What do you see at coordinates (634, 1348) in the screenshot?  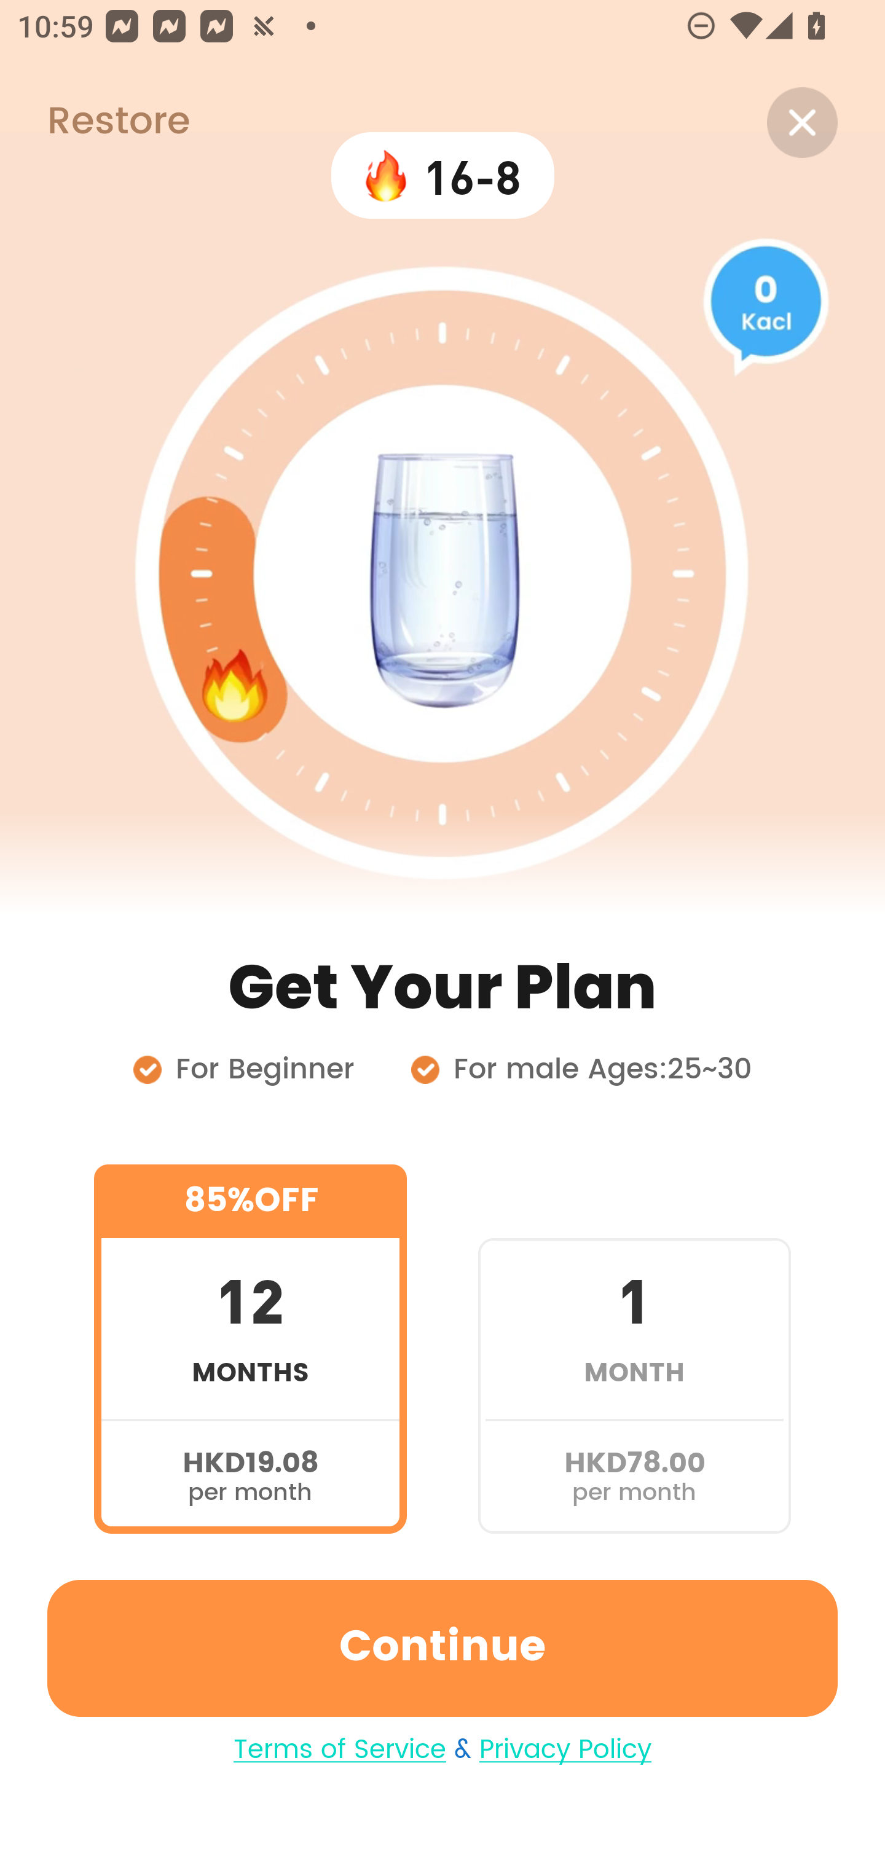 I see `1 MONTH per month HKD78.00` at bounding box center [634, 1348].